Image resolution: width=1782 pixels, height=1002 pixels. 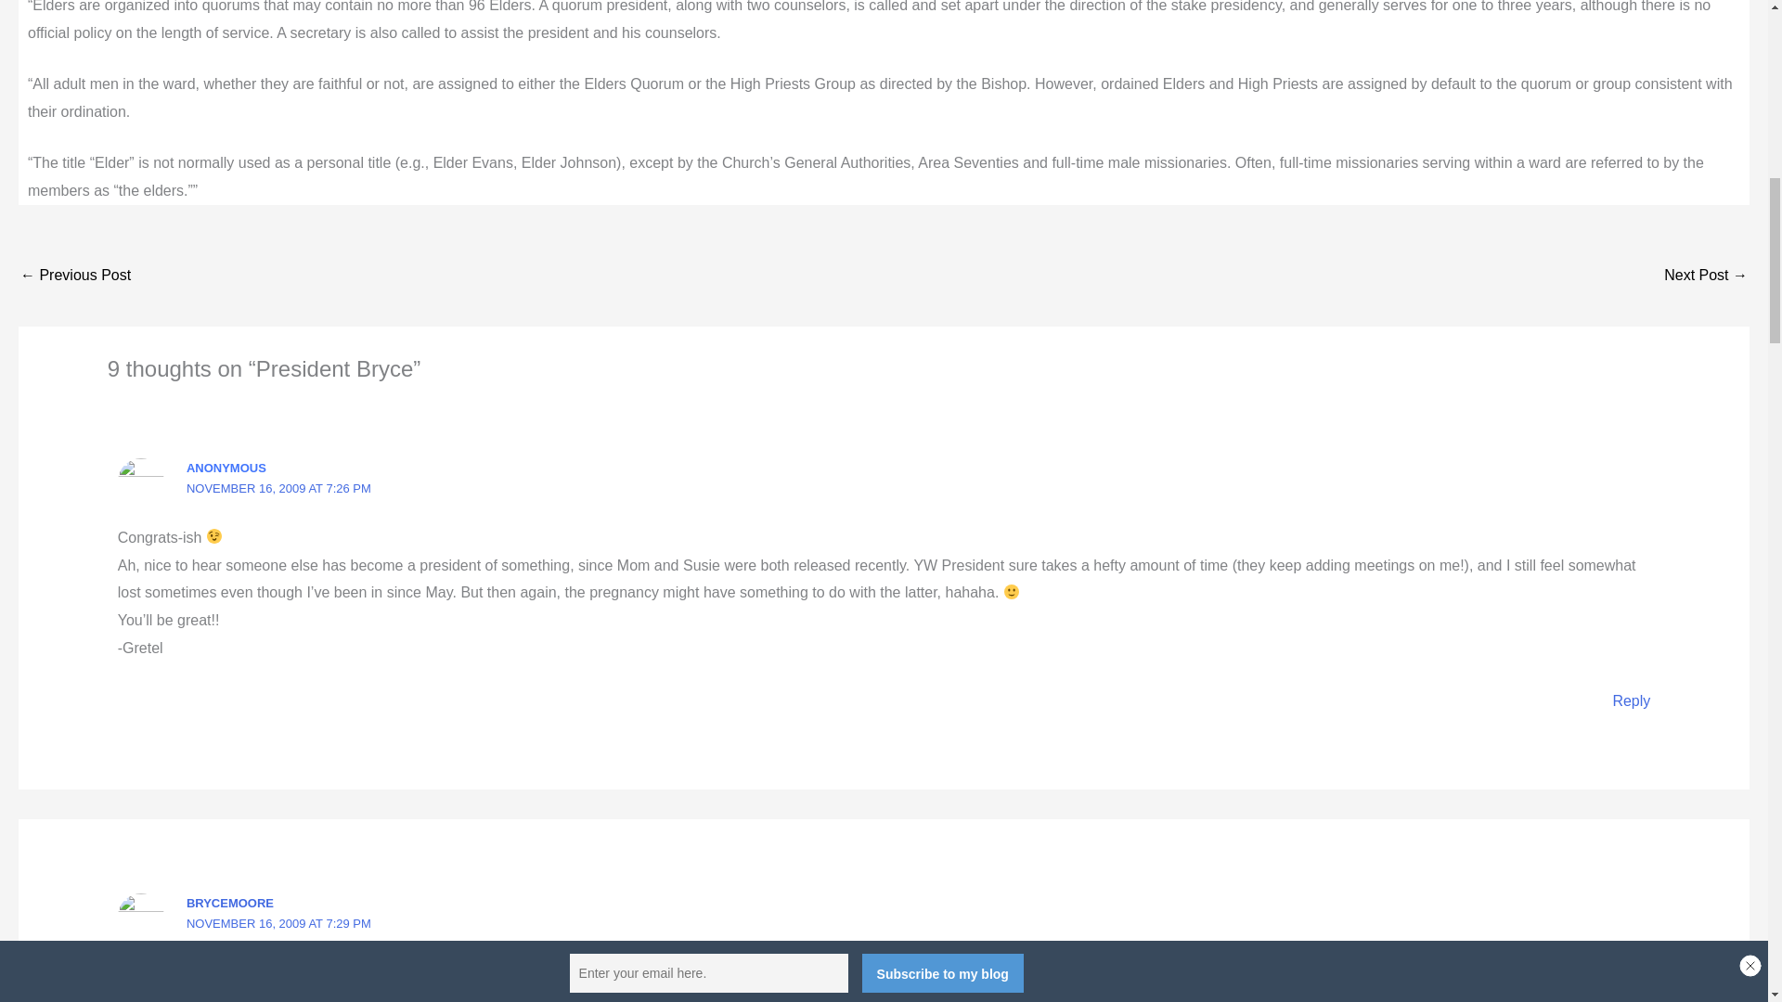 I want to click on Have You Read Ichabod?, so click(x=74, y=276).